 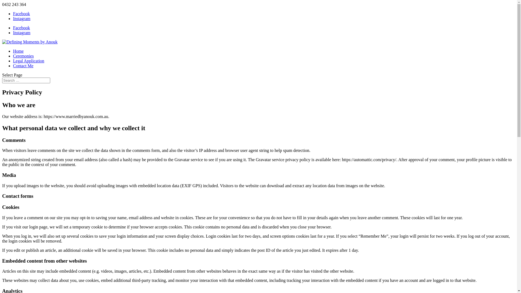 What do you see at coordinates (18, 51) in the screenshot?
I see `Home` at bounding box center [18, 51].